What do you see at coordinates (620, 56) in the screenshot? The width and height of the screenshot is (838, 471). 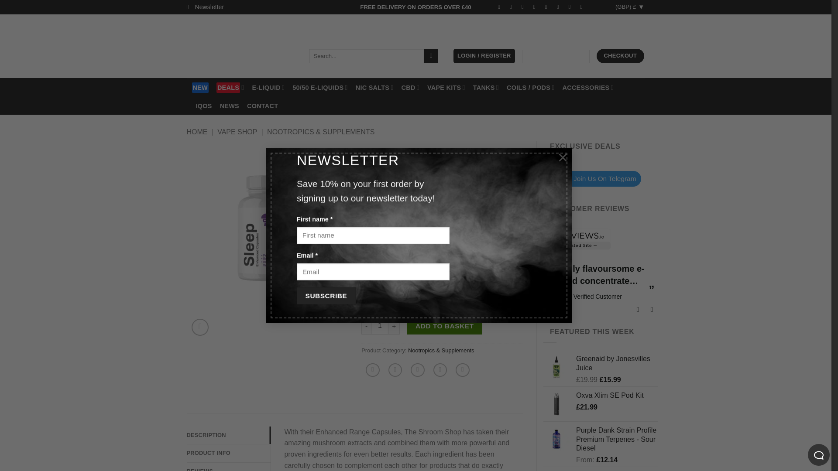 I see `CHECKOUT` at bounding box center [620, 56].